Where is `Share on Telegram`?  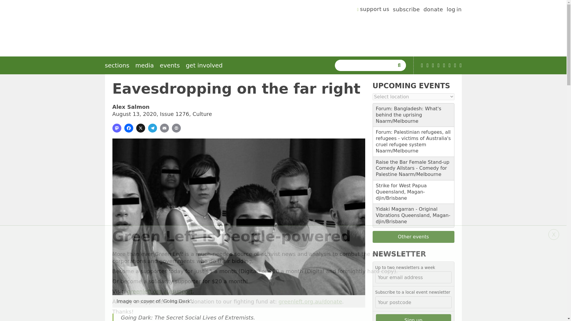 Share on Telegram is located at coordinates (152, 128).